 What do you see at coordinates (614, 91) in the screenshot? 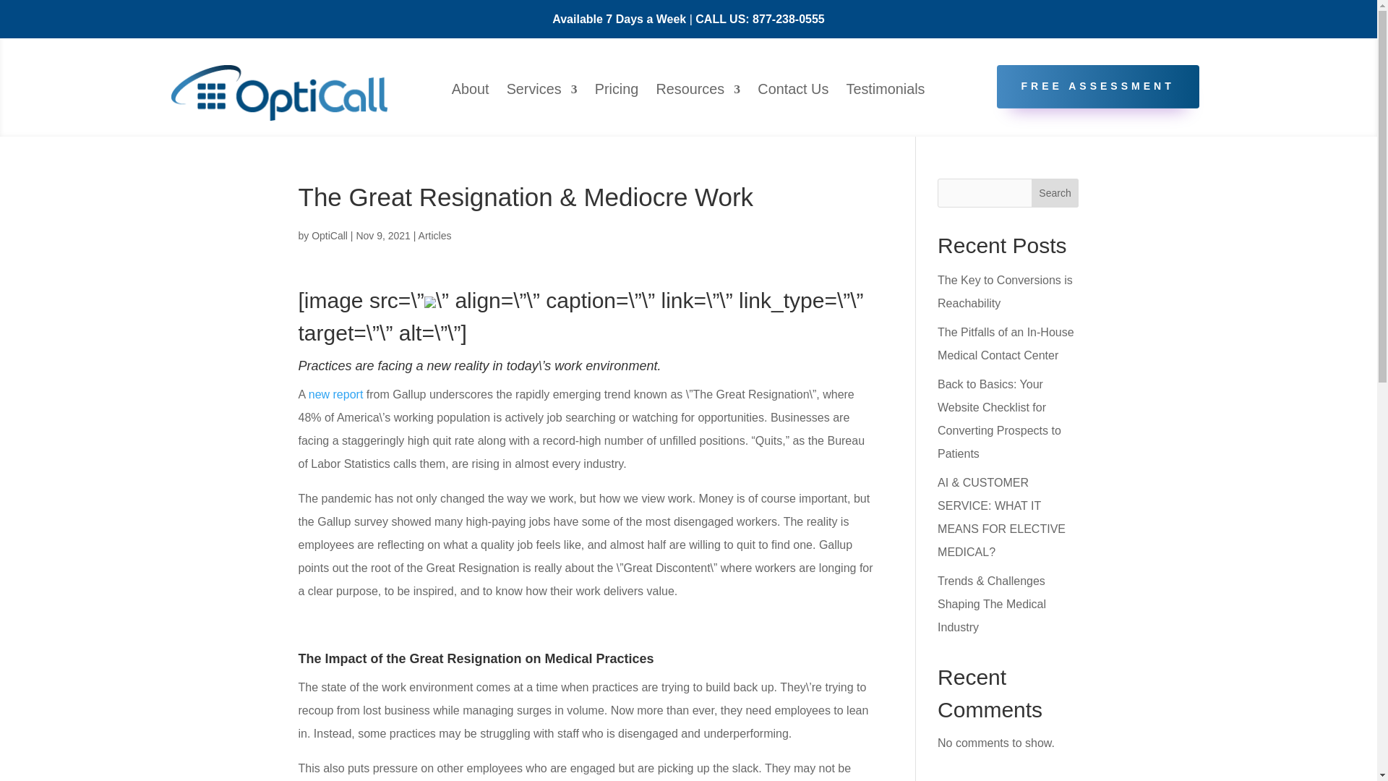
I see `Pricing` at bounding box center [614, 91].